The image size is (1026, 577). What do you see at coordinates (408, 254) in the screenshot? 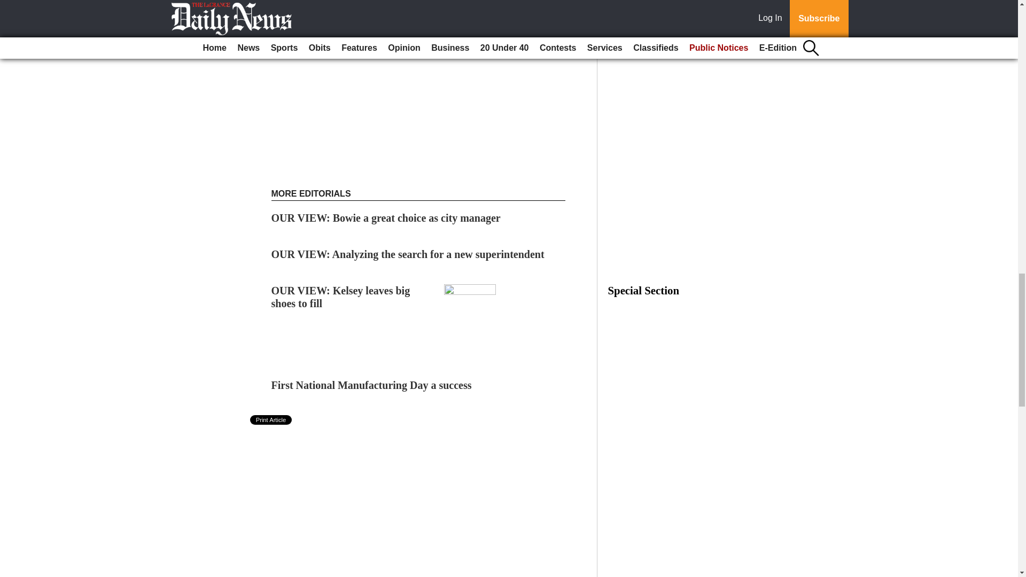
I see `OUR VIEW: Analyzing the search for a new superintendent` at bounding box center [408, 254].